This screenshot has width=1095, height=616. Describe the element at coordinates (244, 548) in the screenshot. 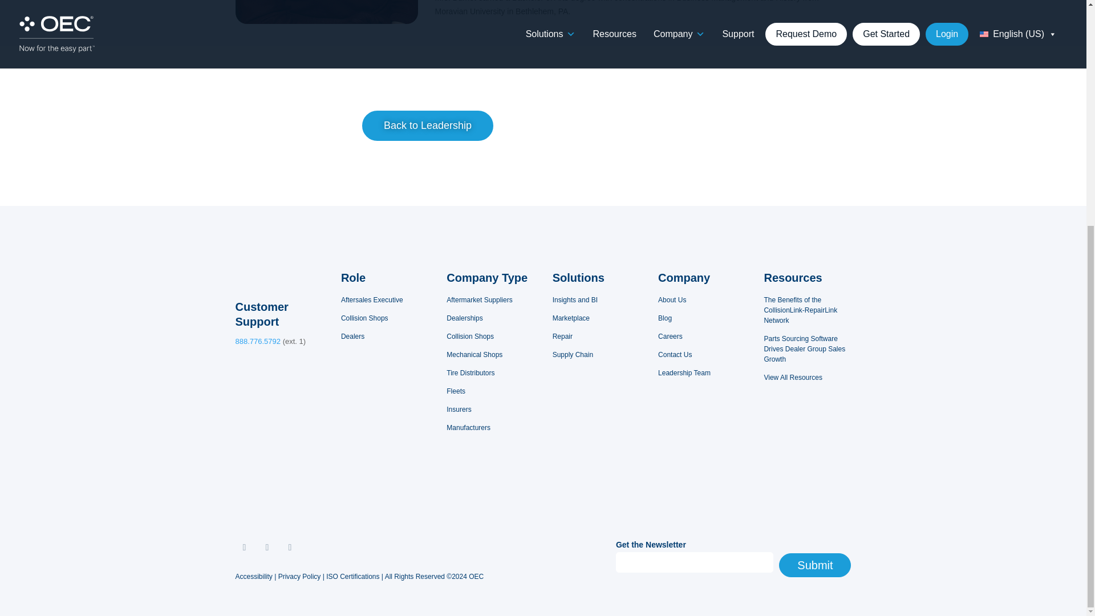

I see `Follow on Youtube` at that location.